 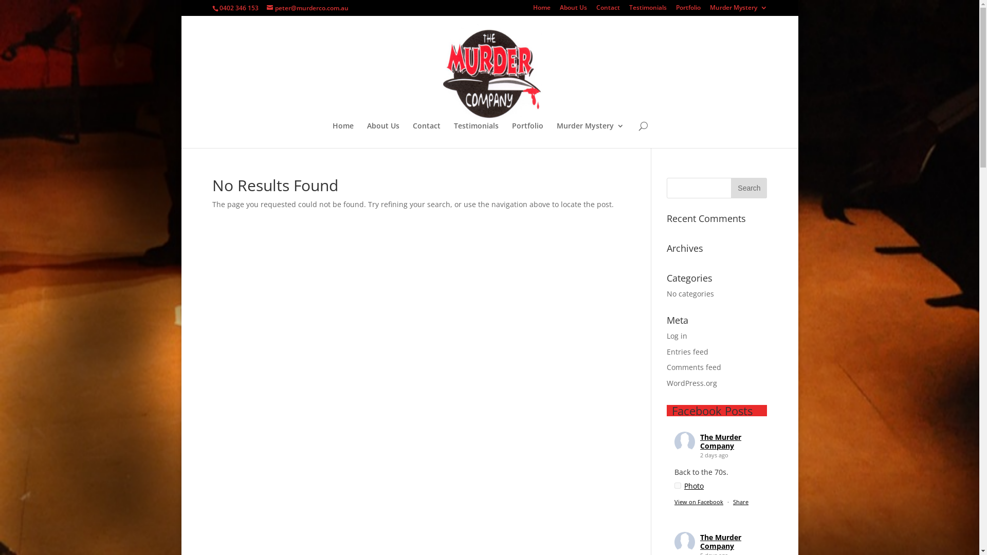 What do you see at coordinates (699, 502) in the screenshot?
I see `View on Facebook` at bounding box center [699, 502].